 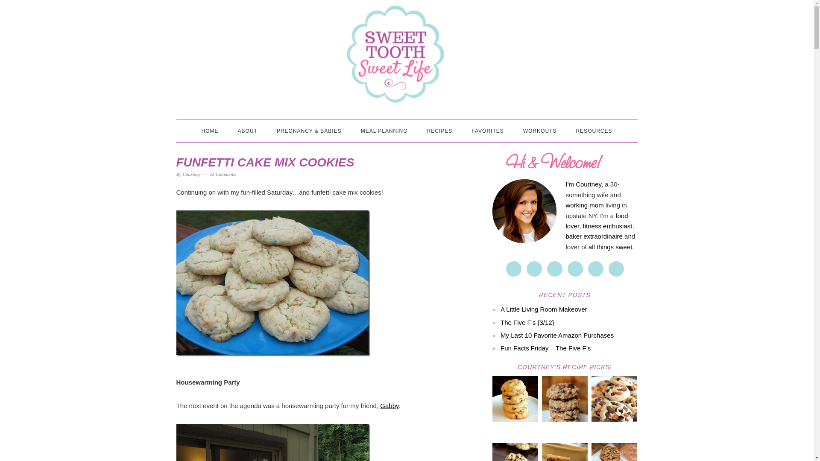 I want to click on funfetti cake mix cookies, so click(x=272, y=283).